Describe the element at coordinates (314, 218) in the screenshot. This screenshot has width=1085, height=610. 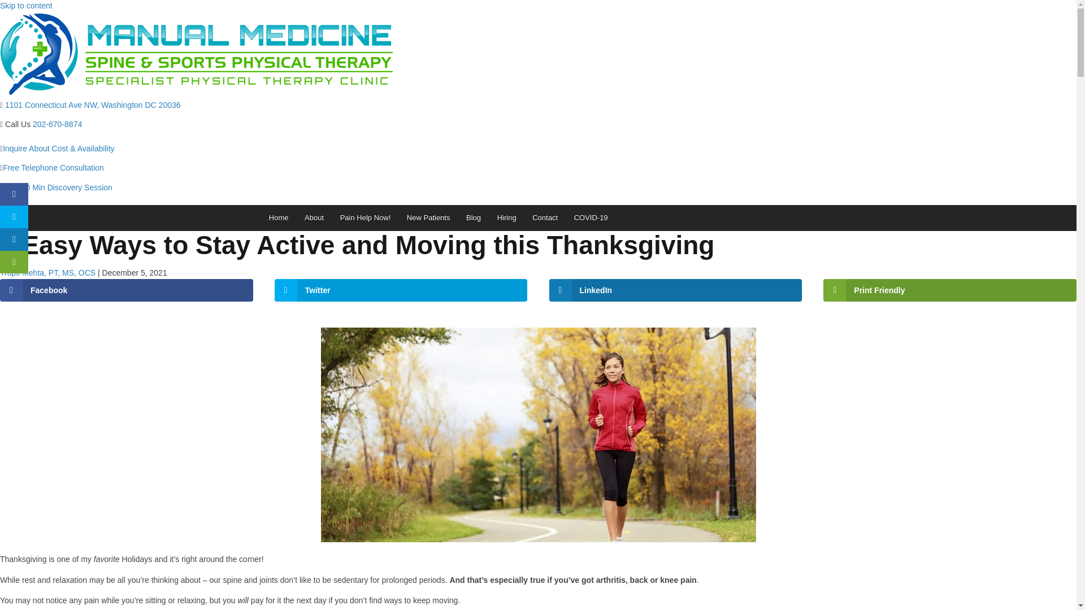
I see `About` at that location.